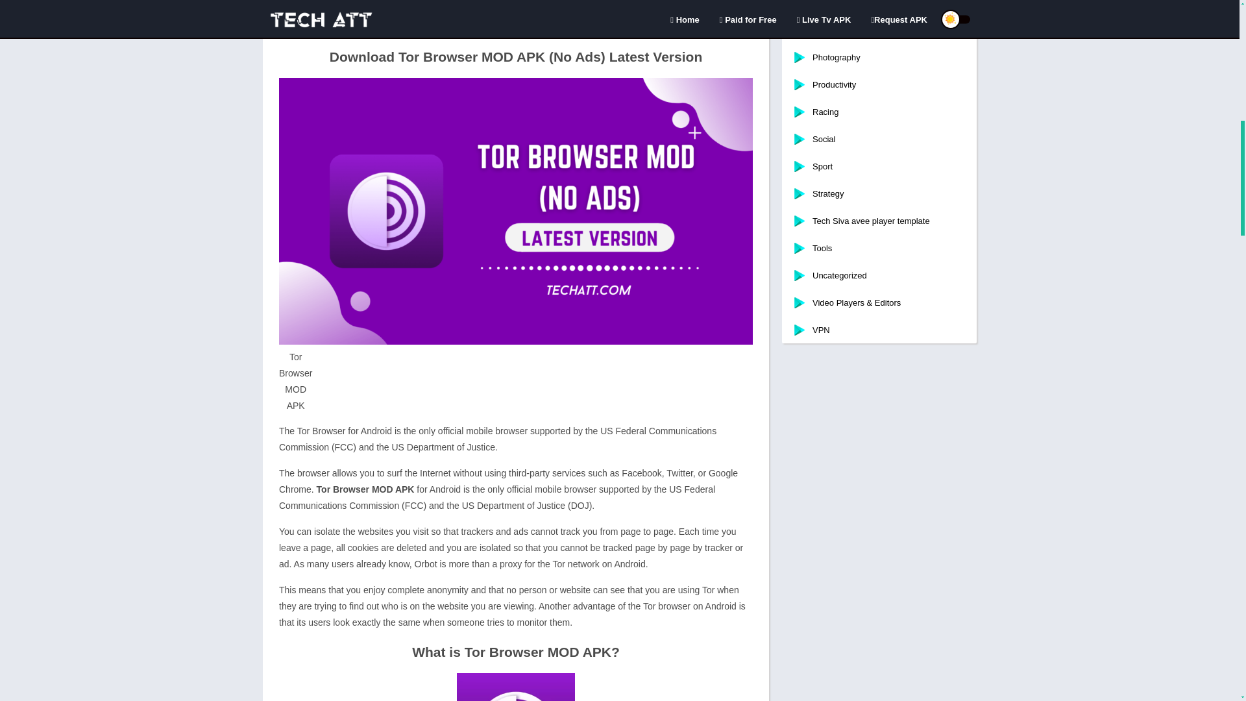 The image size is (1246, 701). I want to click on Is Tor Browser MOD APK Legal In India?, so click(369, 21).